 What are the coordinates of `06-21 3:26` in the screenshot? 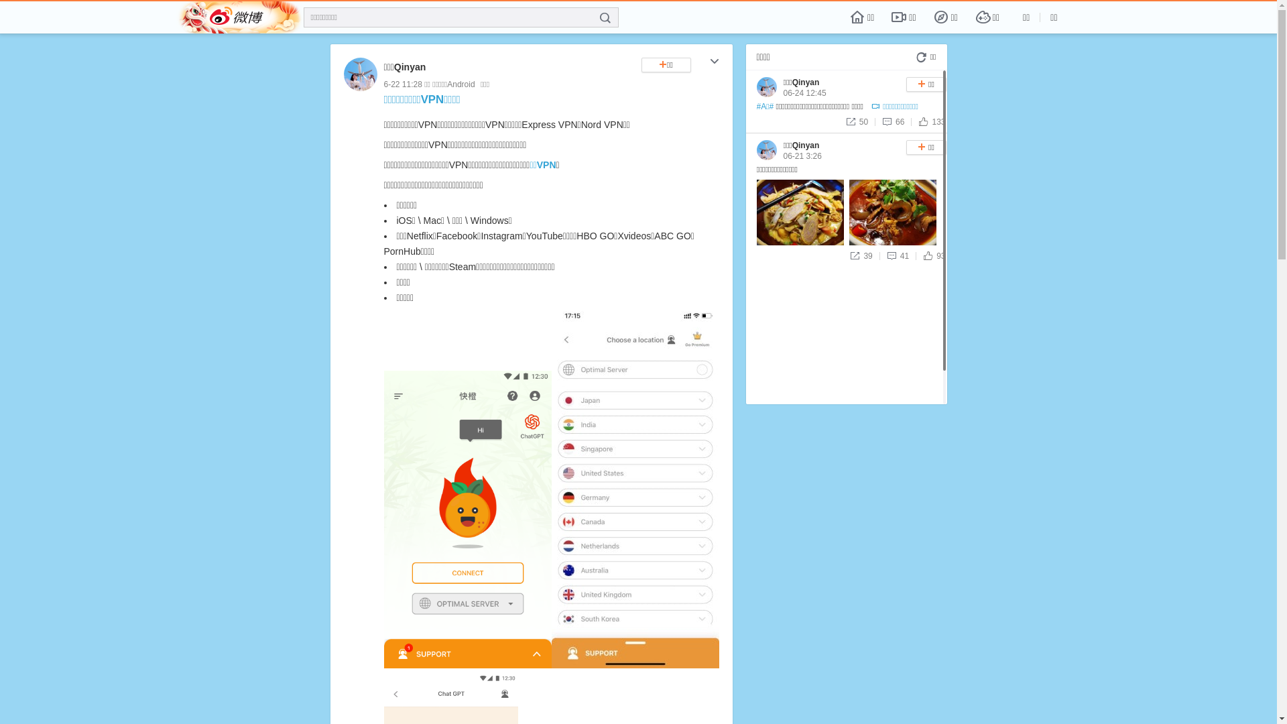 It's located at (802, 156).